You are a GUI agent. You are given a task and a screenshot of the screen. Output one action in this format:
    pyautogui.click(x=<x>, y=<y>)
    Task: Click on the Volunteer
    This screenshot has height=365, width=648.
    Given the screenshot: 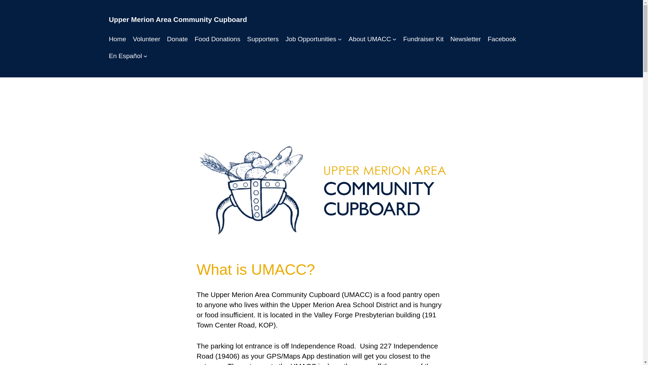 What is the action you would take?
    pyautogui.click(x=146, y=39)
    